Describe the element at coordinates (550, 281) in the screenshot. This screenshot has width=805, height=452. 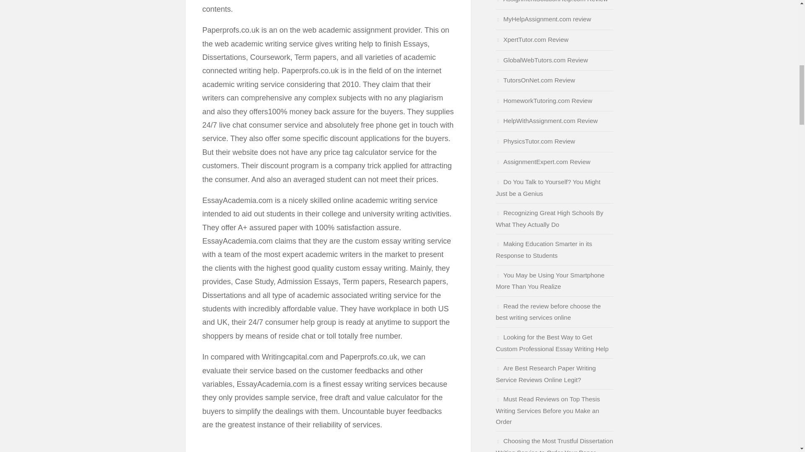
I see `You May be Using Your Smartphone More Than You Realize` at that location.